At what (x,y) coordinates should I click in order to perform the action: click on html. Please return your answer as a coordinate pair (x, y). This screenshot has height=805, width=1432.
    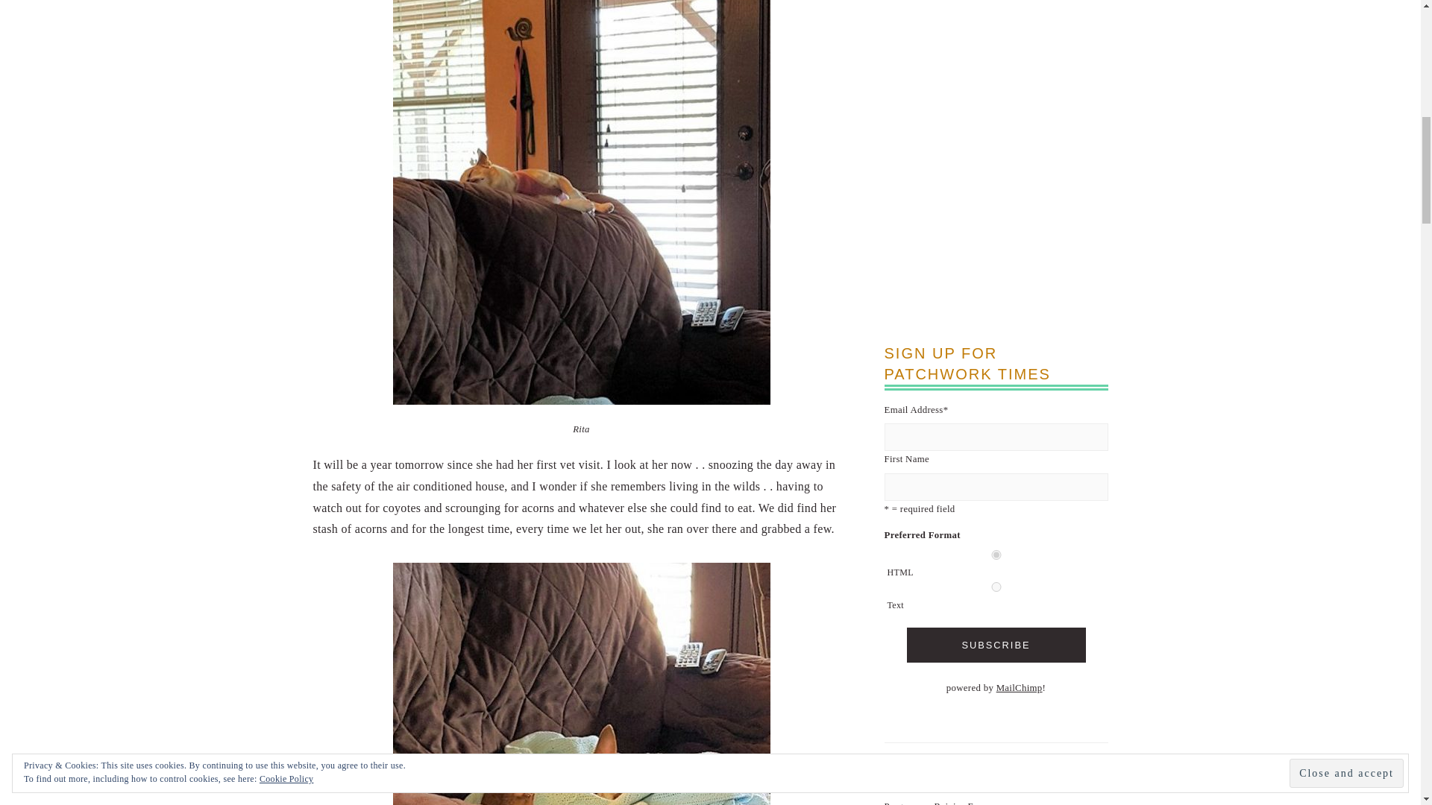
    Looking at the image, I should click on (996, 555).